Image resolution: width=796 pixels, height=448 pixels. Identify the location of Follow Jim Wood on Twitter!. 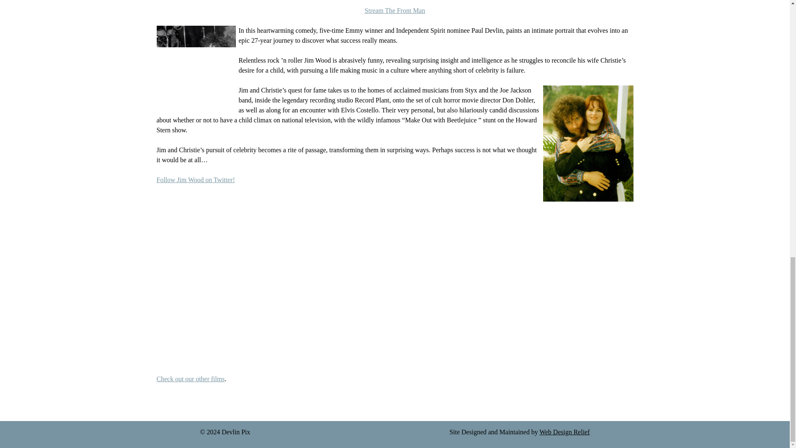
(196, 180).